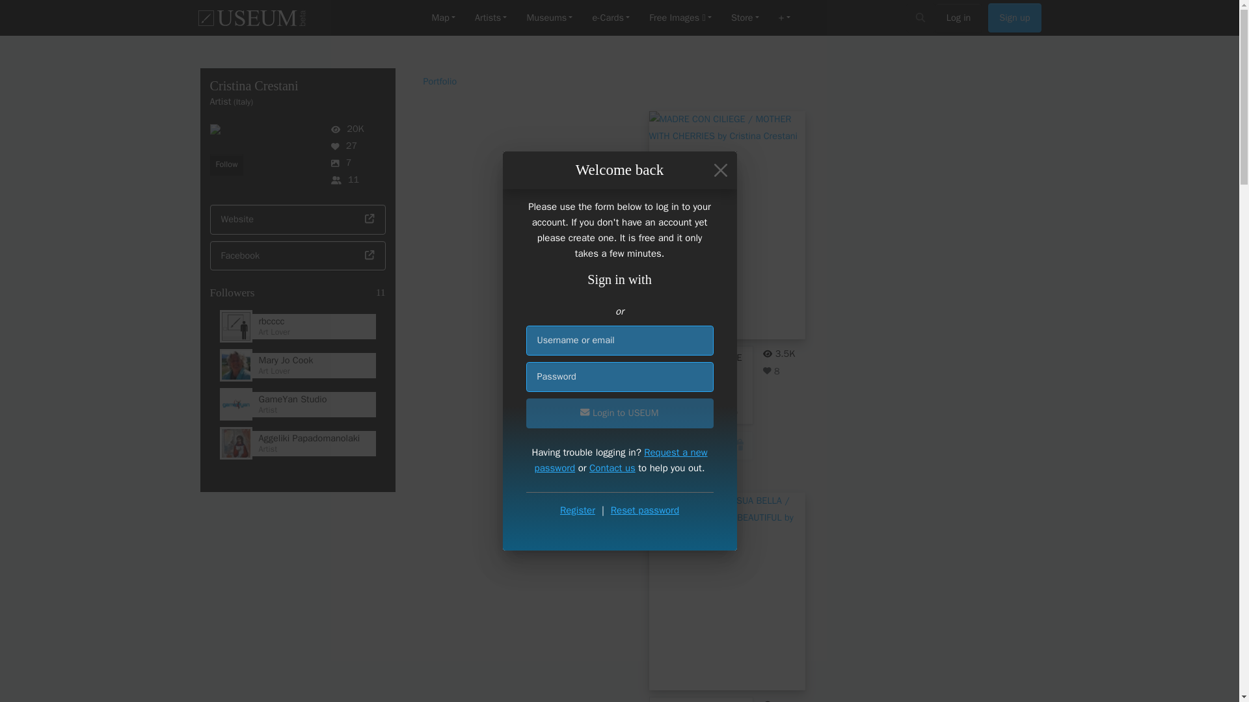  What do you see at coordinates (959, 18) in the screenshot?
I see `Log in` at bounding box center [959, 18].